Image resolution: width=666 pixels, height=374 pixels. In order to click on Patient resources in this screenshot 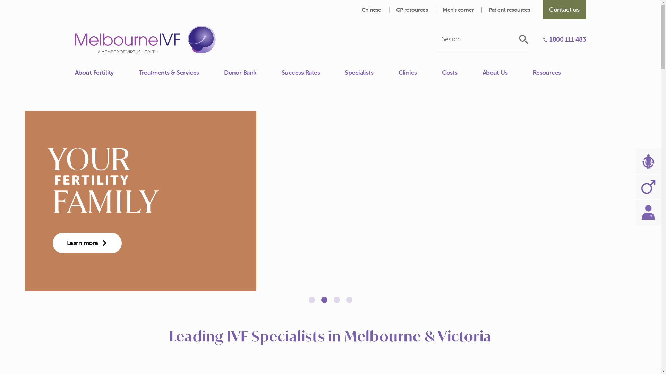, I will do `click(510, 10)`.